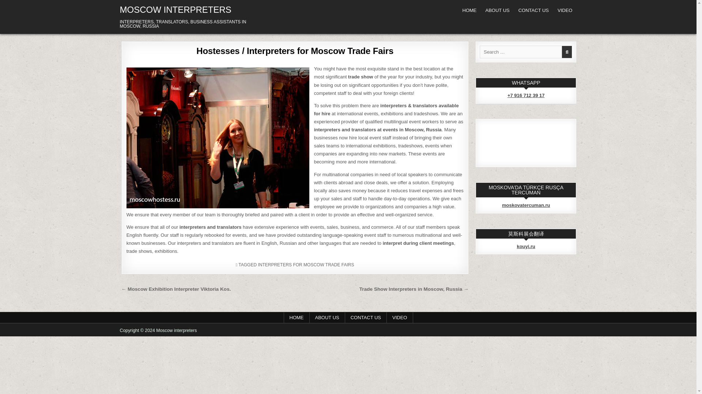 The width and height of the screenshot is (702, 394). Describe the element at coordinates (366, 317) in the screenshot. I see `CONTACT US` at that location.